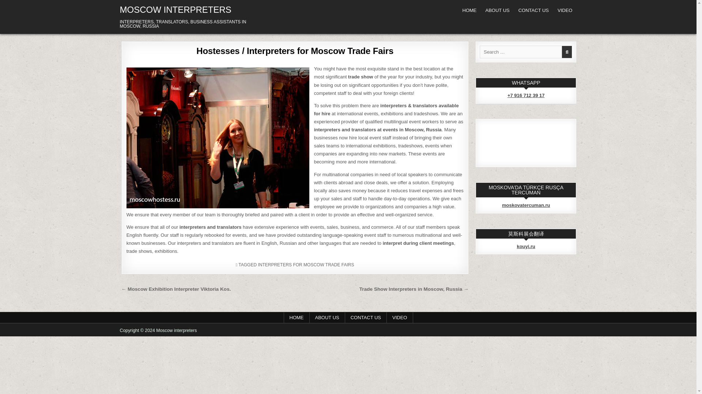 The width and height of the screenshot is (702, 394). Describe the element at coordinates (366, 317) in the screenshot. I see `CONTACT US` at that location.